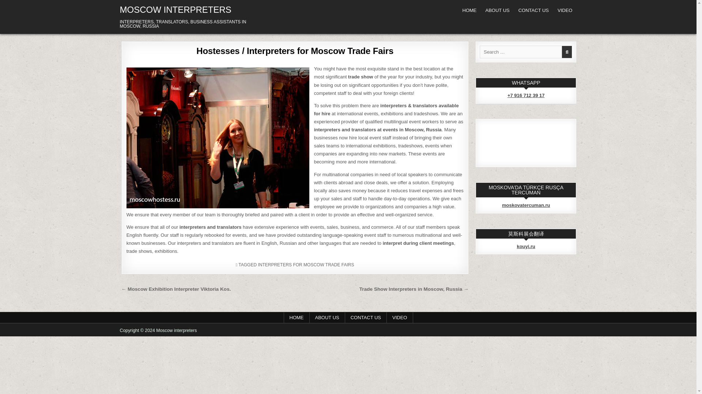 The width and height of the screenshot is (702, 394). Describe the element at coordinates (366, 317) in the screenshot. I see `CONTACT US` at that location.